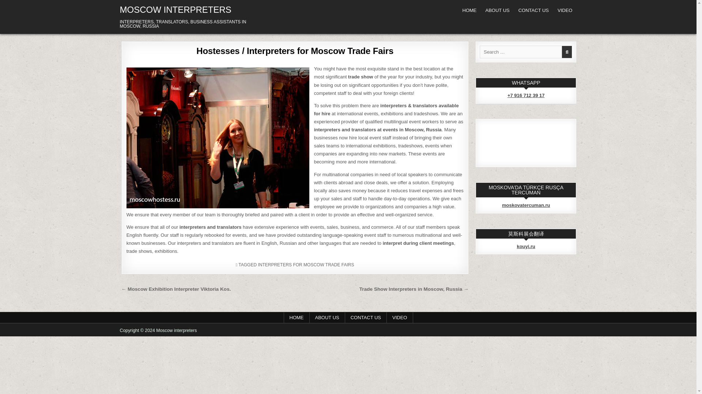 The width and height of the screenshot is (702, 394). Describe the element at coordinates (366, 317) in the screenshot. I see `CONTACT US` at that location.